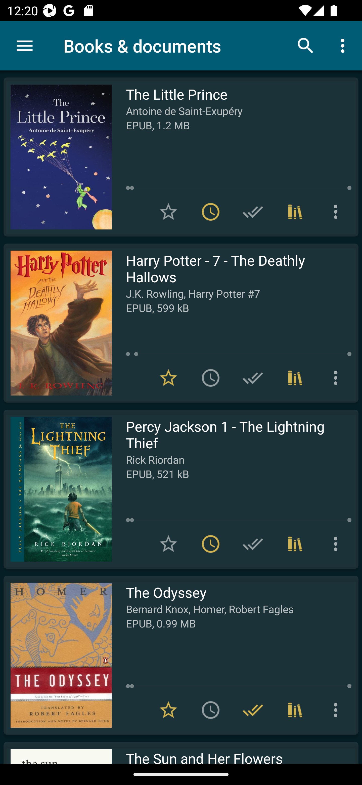 The height and width of the screenshot is (785, 362). Describe the element at coordinates (306, 45) in the screenshot. I see `Search books & documents` at that location.